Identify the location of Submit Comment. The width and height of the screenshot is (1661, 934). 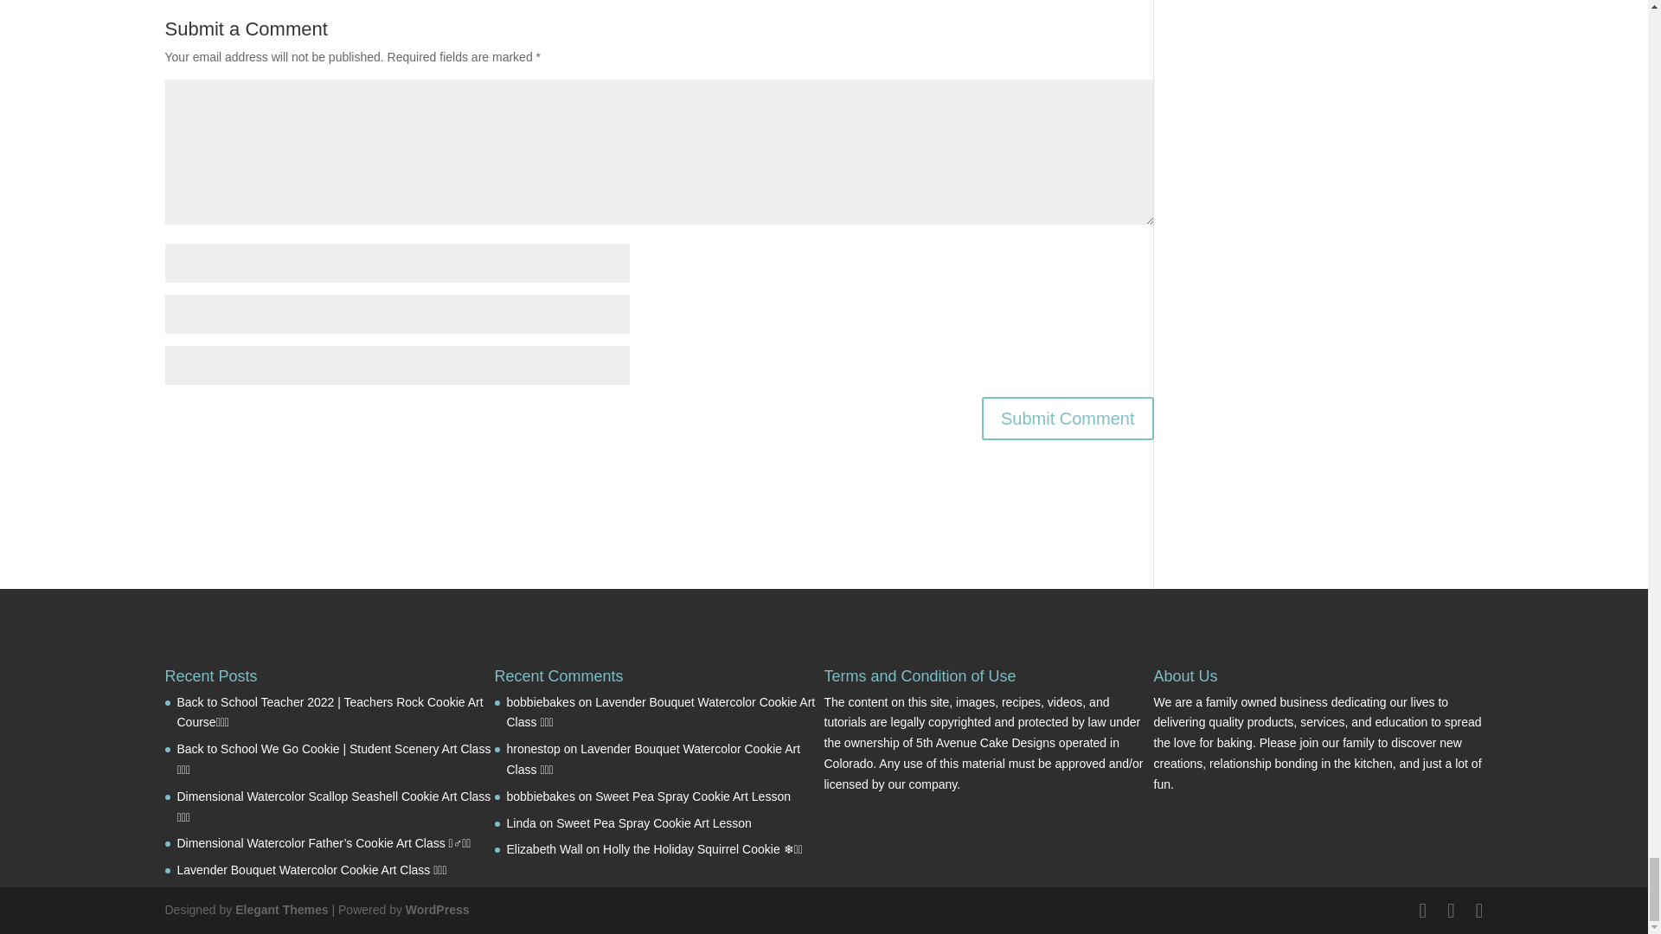
(1068, 419).